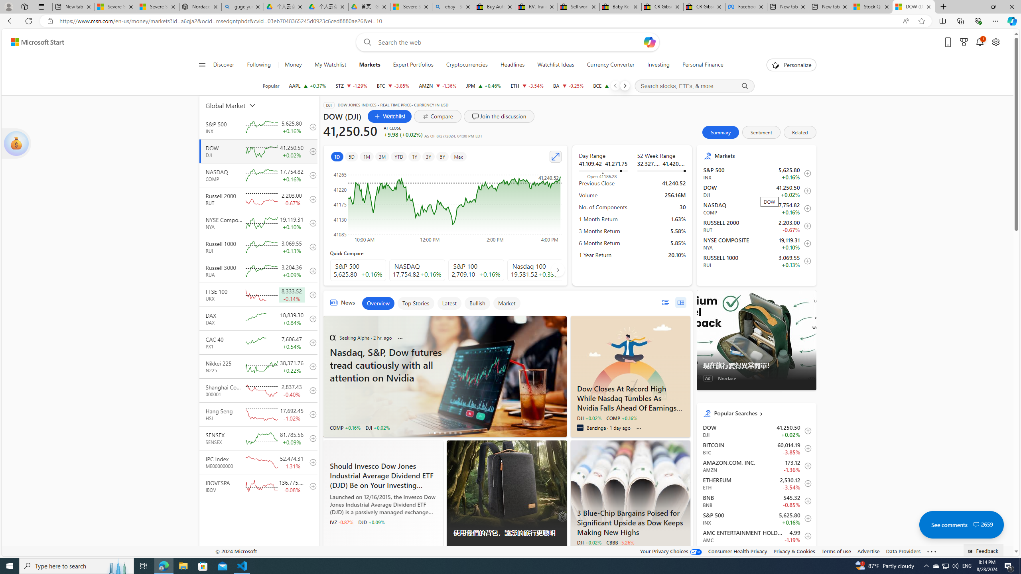 The width and height of the screenshot is (1021, 574). I want to click on Compare, so click(437, 116).